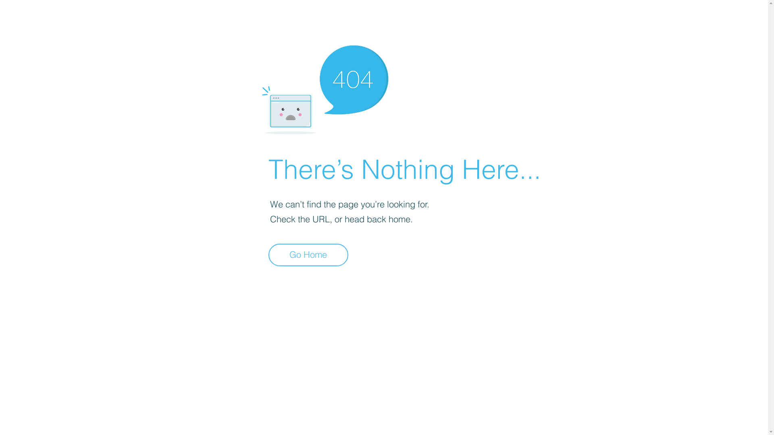 Image resolution: width=774 pixels, height=435 pixels. I want to click on 404-icon_2.png, so click(325, 88).